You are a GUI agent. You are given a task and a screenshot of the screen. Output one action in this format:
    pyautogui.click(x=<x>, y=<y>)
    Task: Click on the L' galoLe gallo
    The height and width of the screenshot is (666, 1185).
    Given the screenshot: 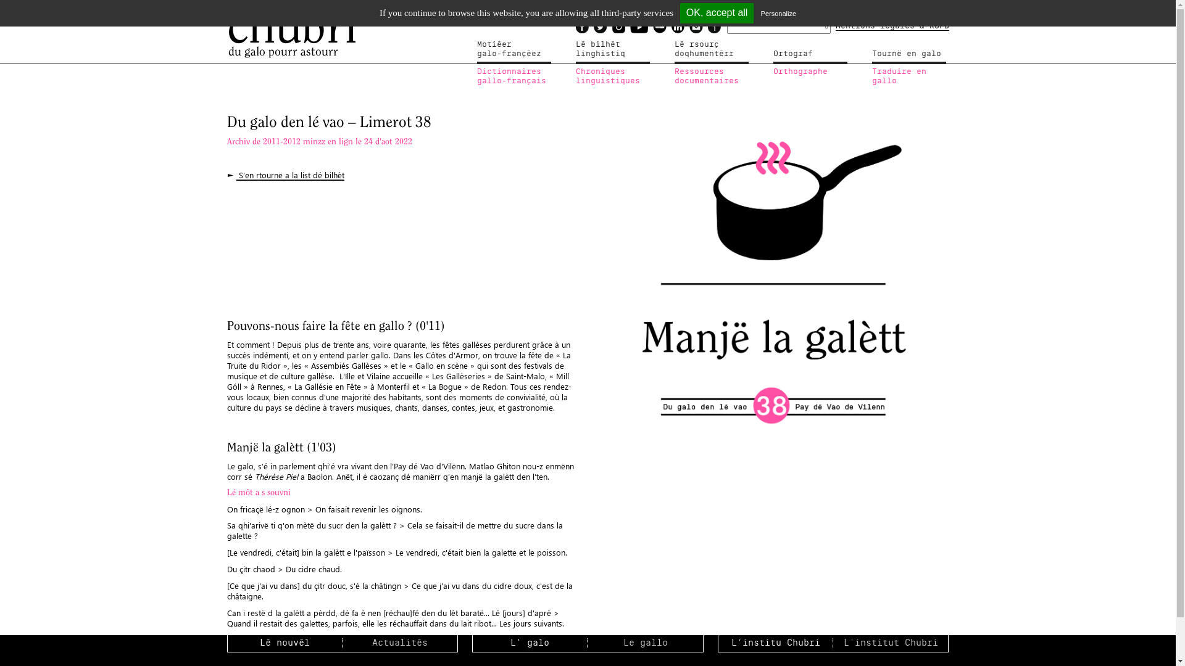 What is the action you would take?
    pyautogui.click(x=588, y=644)
    